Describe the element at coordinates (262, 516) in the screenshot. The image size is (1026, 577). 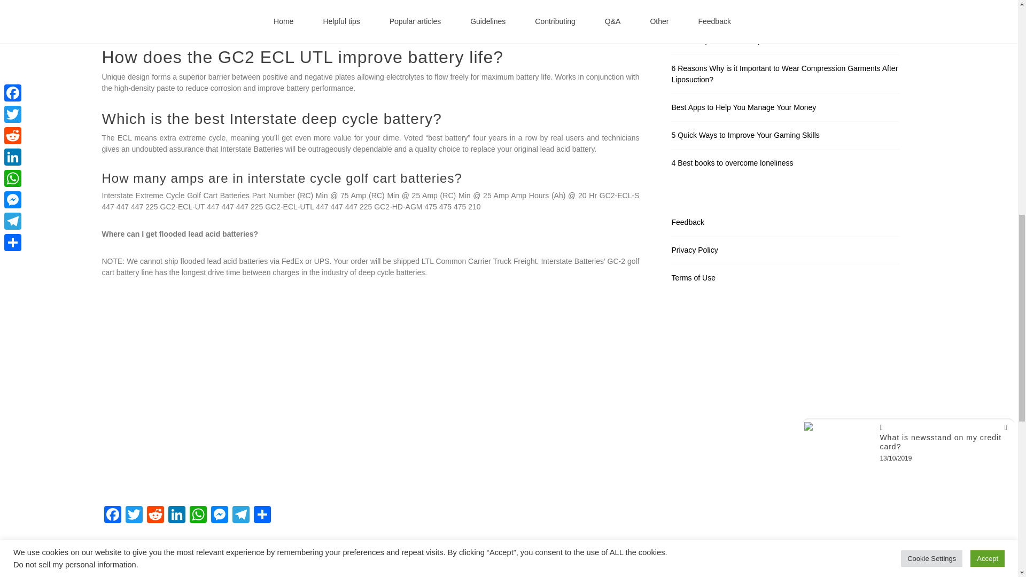
I see `Share` at that location.